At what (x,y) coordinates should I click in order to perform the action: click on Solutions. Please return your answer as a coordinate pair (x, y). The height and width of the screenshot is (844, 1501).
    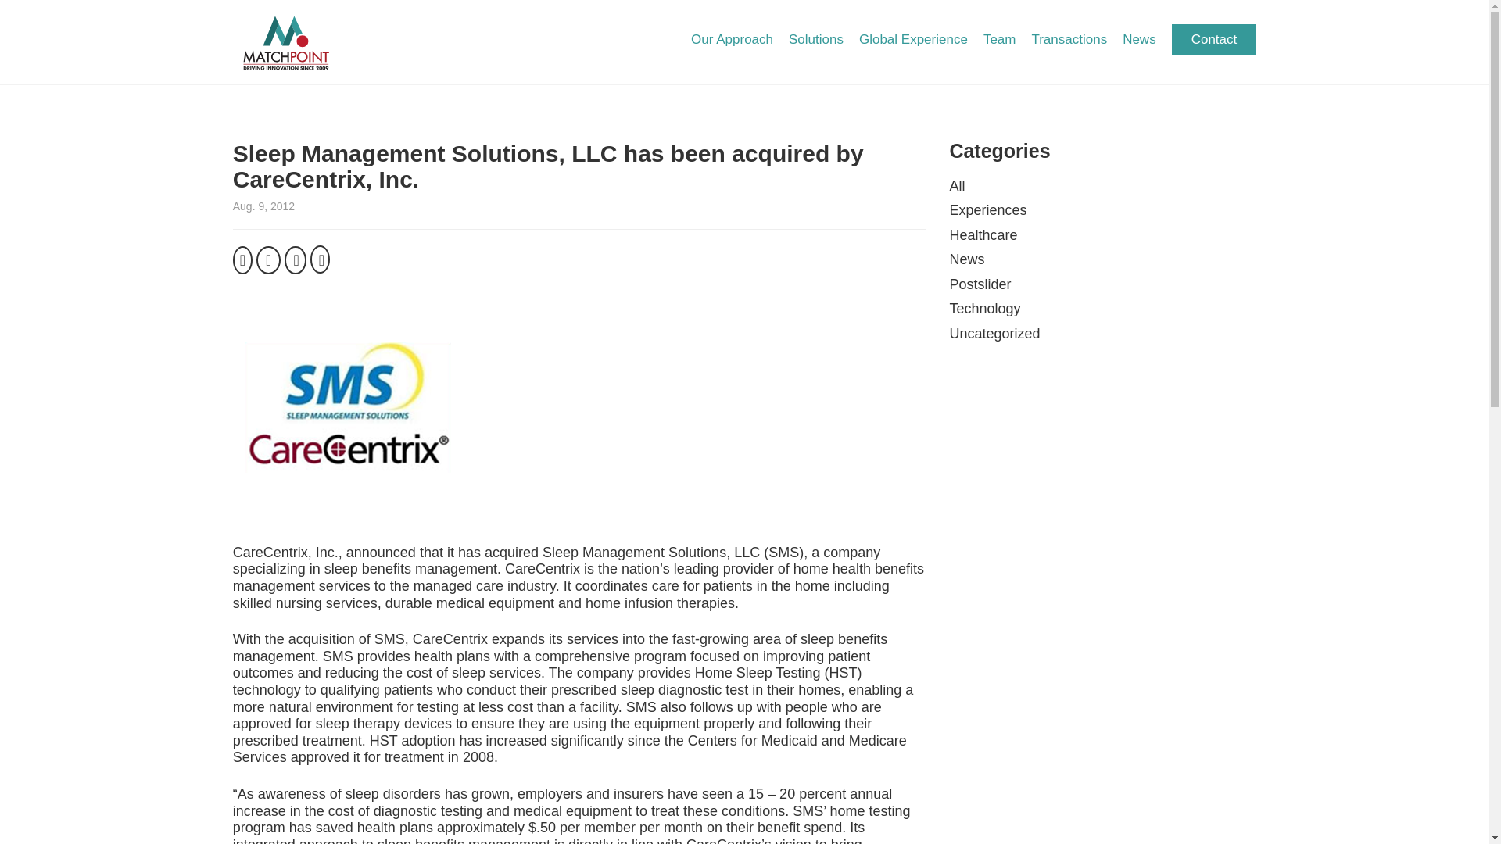
    Looking at the image, I should click on (816, 41).